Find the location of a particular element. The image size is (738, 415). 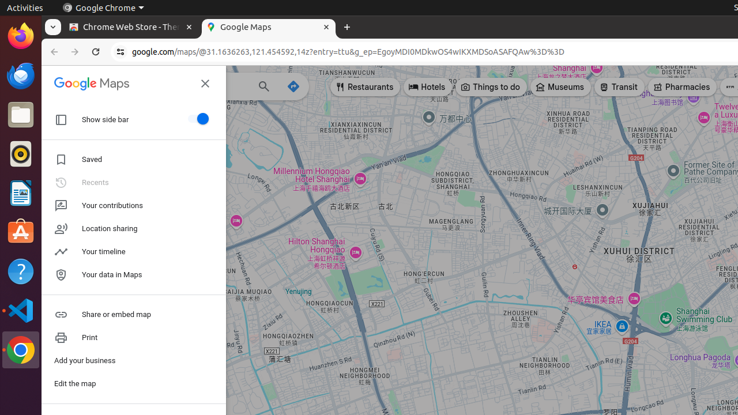

Pharmacies is located at coordinates (683, 87).